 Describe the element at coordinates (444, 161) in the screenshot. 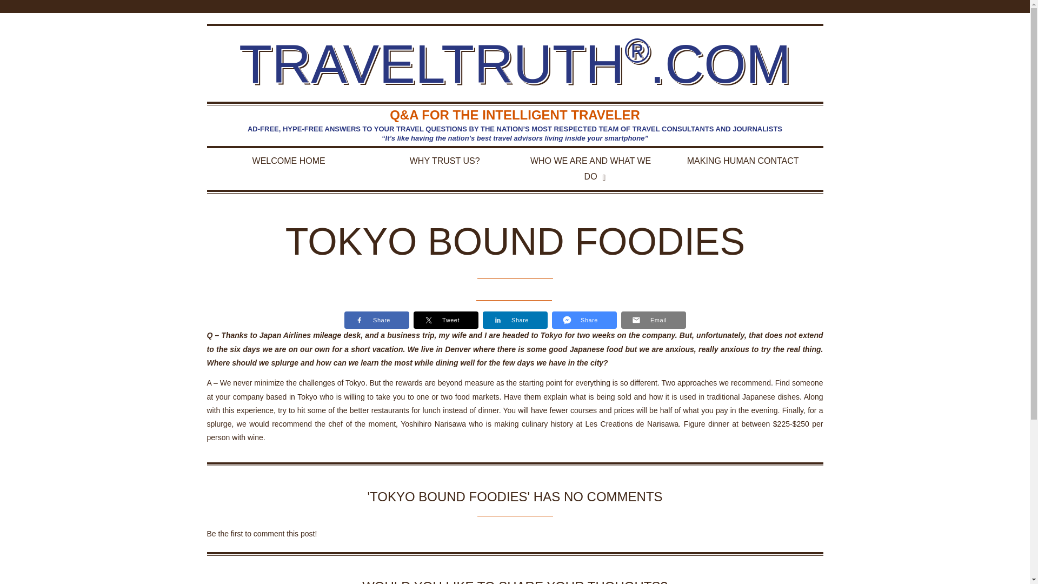

I see `WHY TRUST US?` at that location.